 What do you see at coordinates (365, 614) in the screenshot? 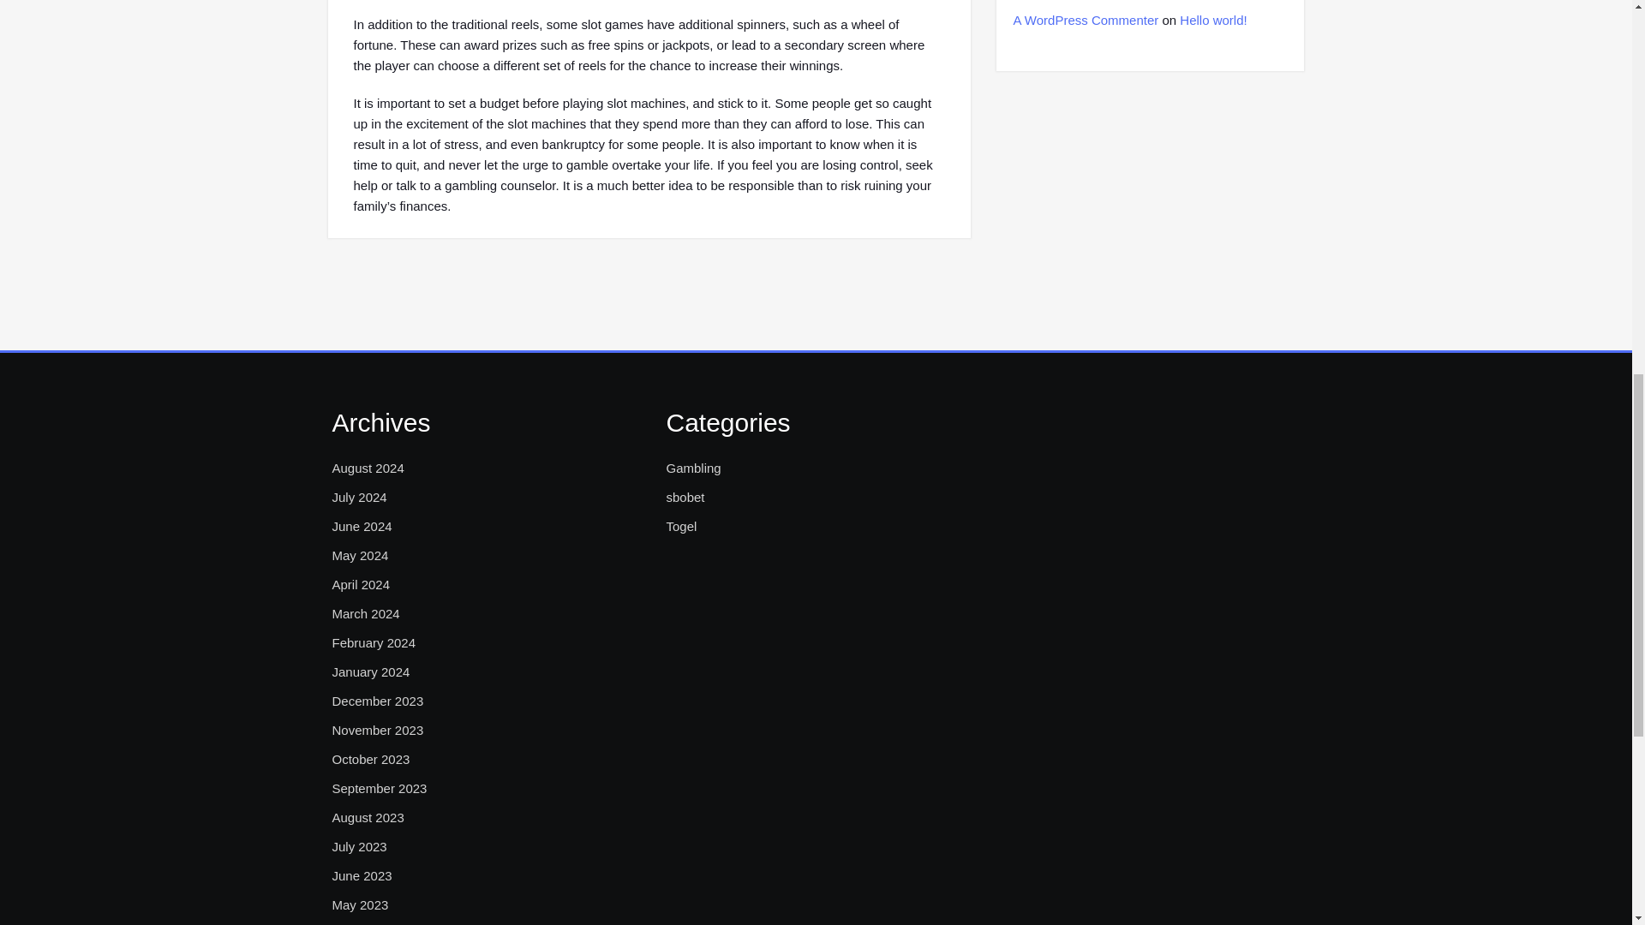
I see `March 2024` at bounding box center [365, 614].